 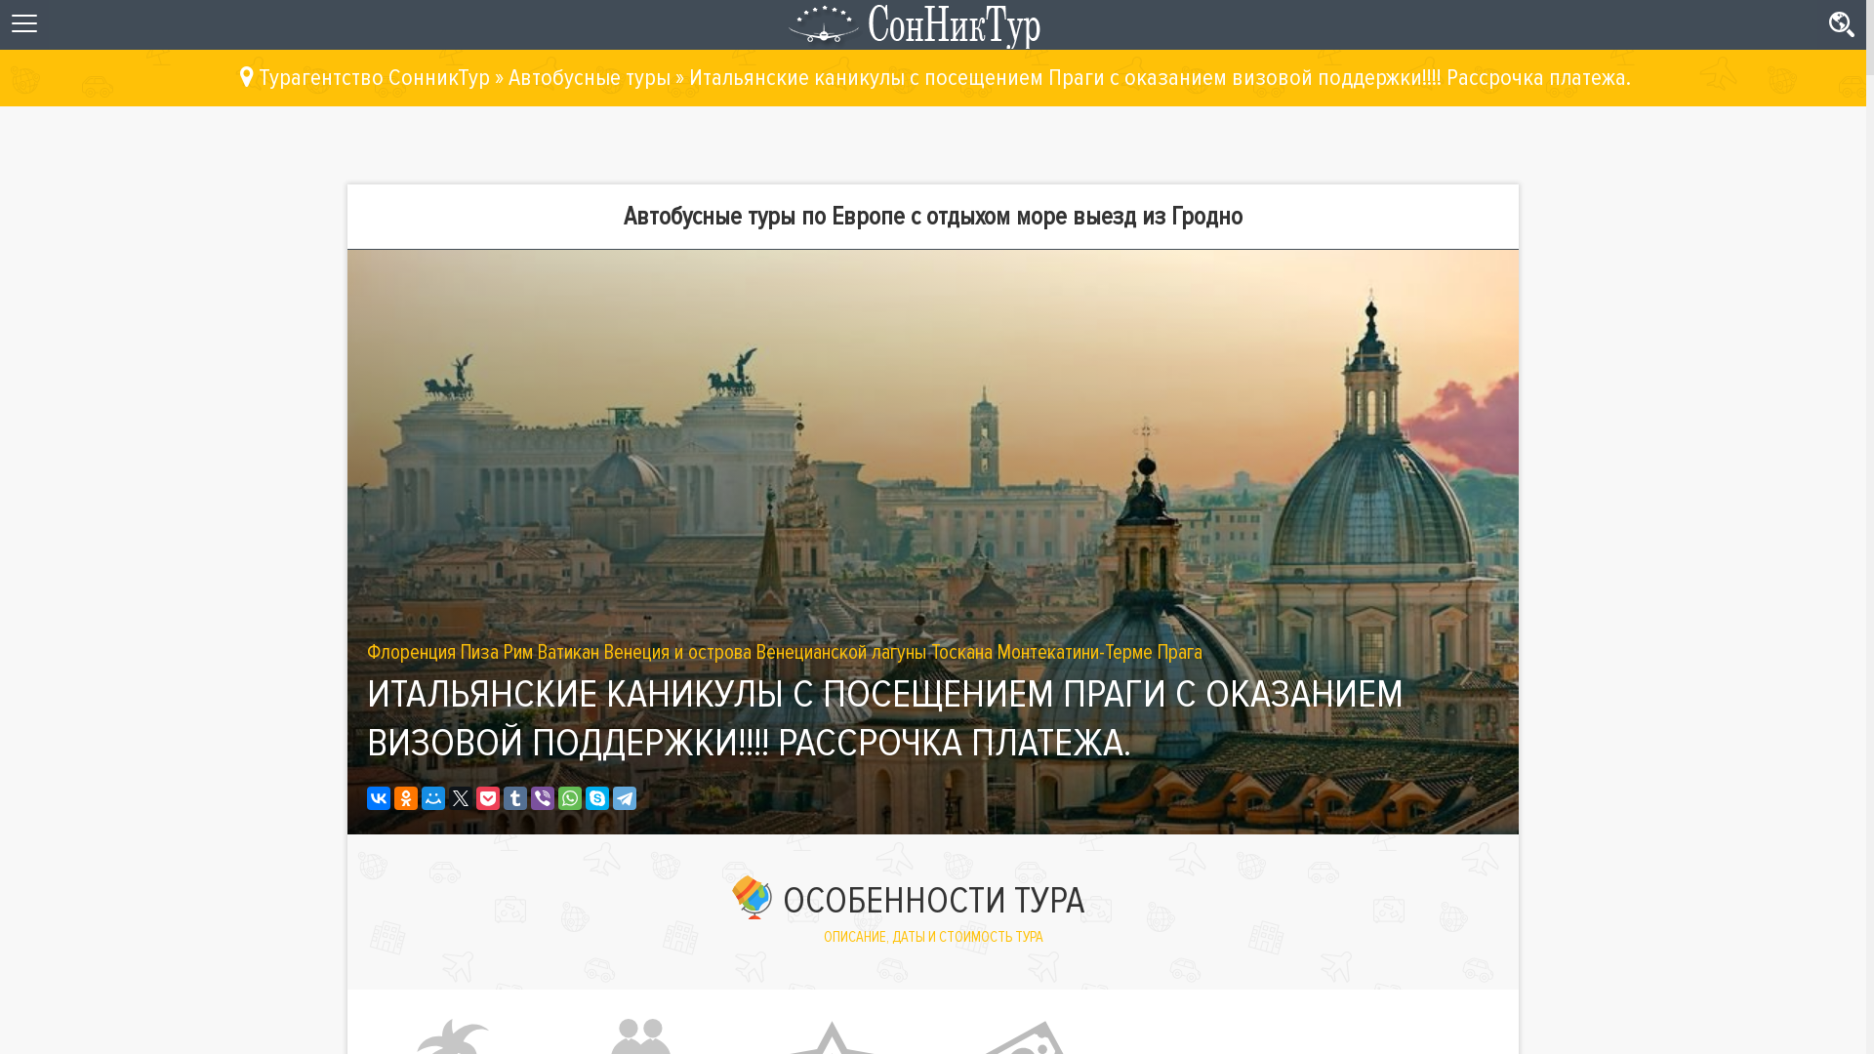 I want to click on Pocket, so click(x=488, y=798).